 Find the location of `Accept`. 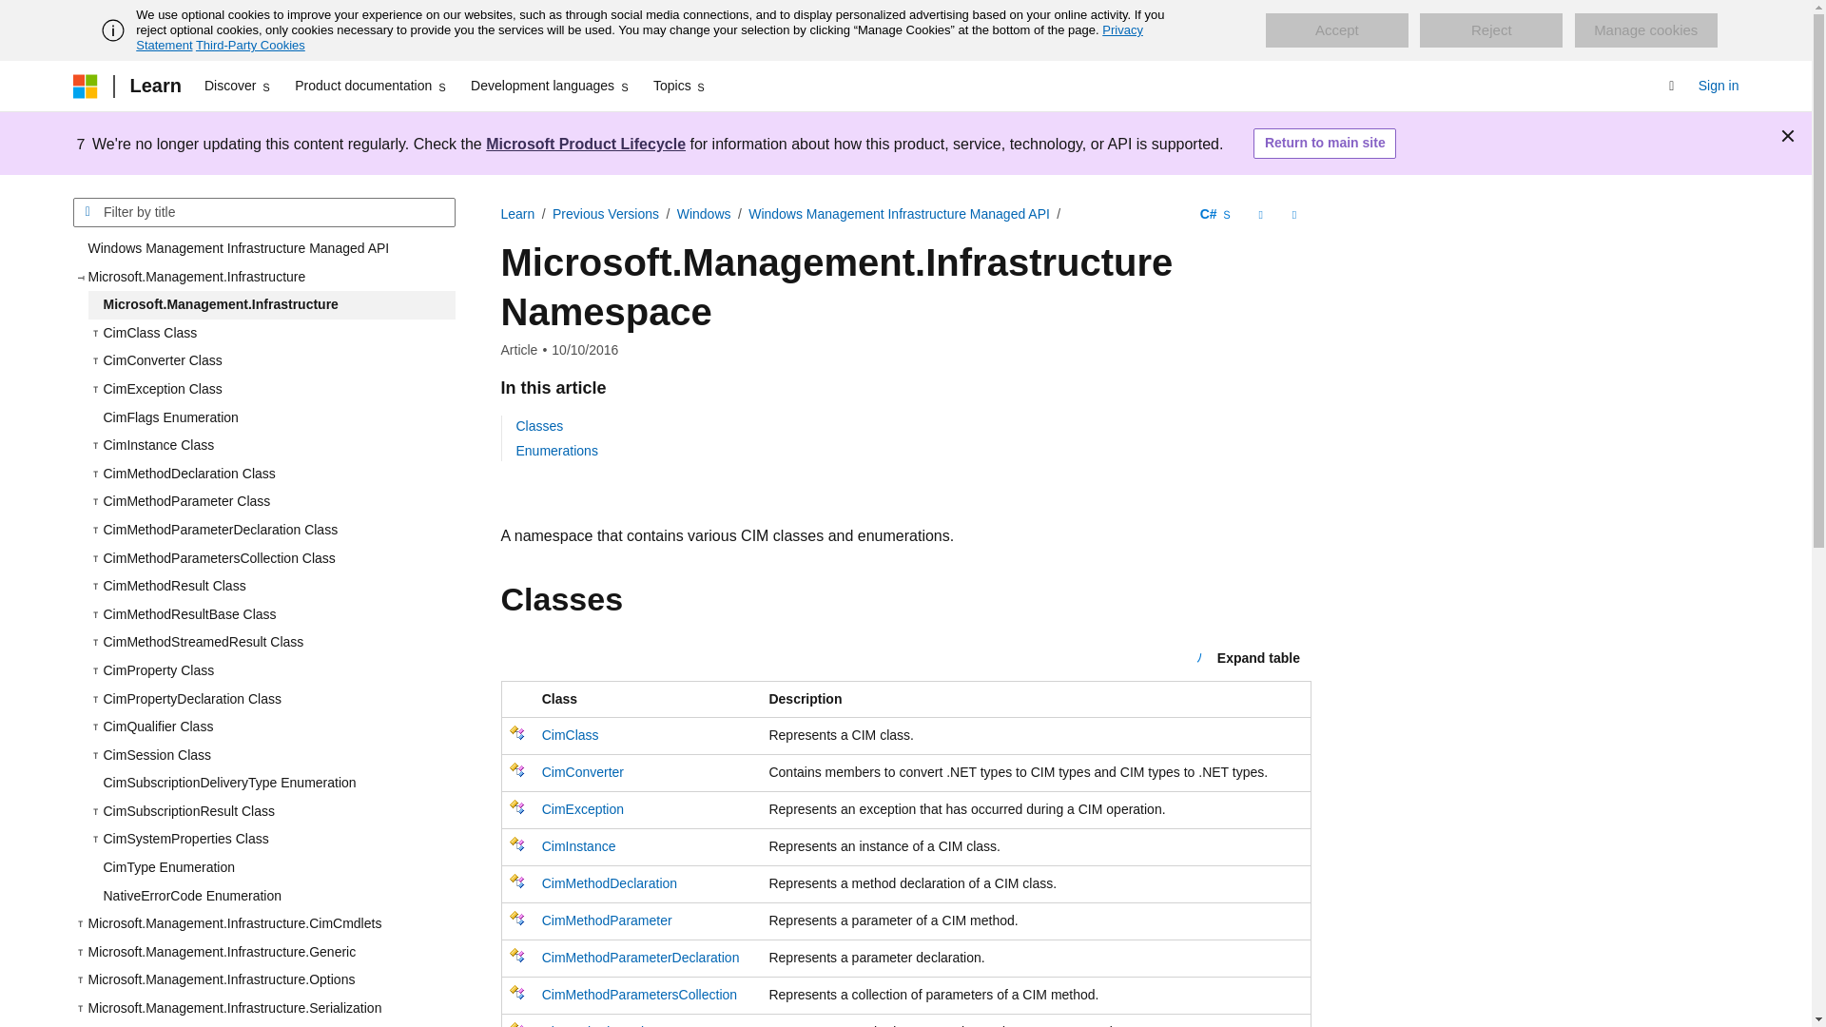

Accept is located at coordinates (1336, 30).